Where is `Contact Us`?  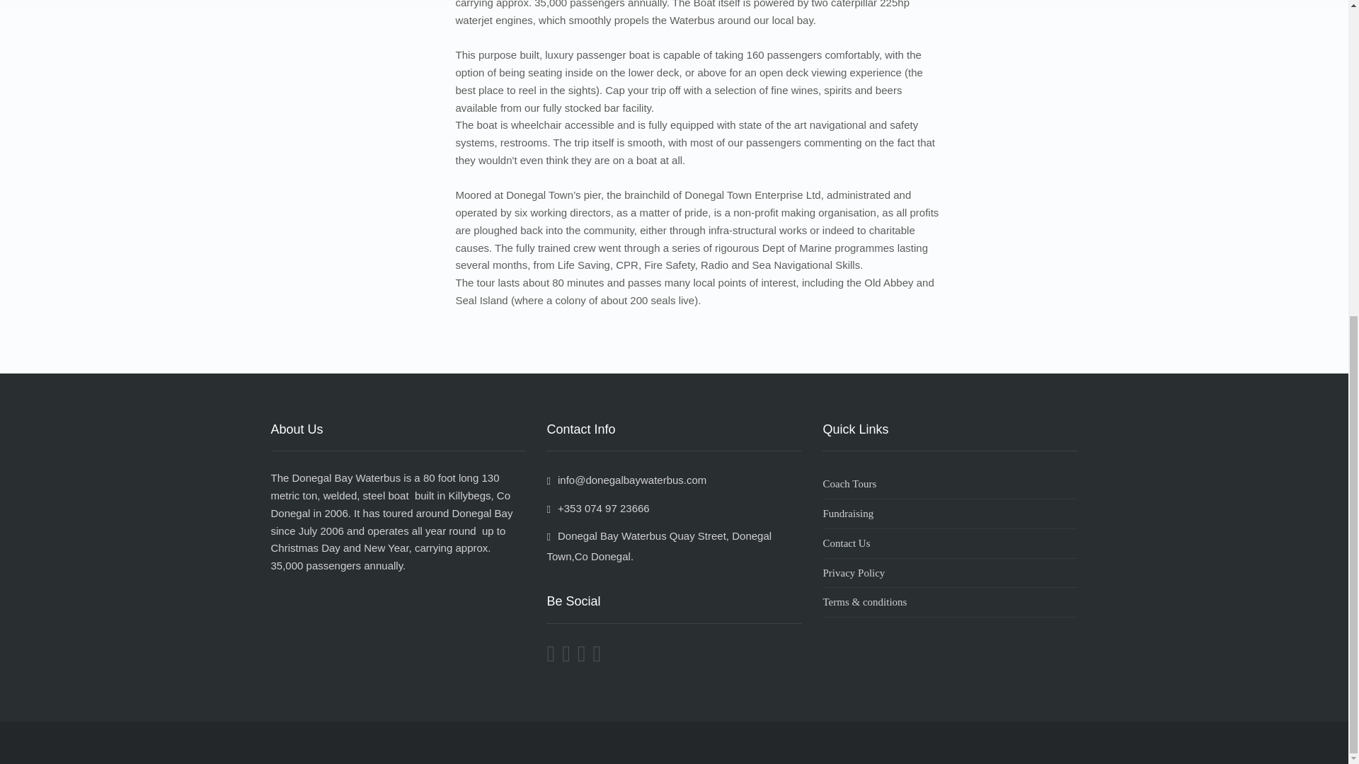
Contact Us is located at coordinates (950, 543).